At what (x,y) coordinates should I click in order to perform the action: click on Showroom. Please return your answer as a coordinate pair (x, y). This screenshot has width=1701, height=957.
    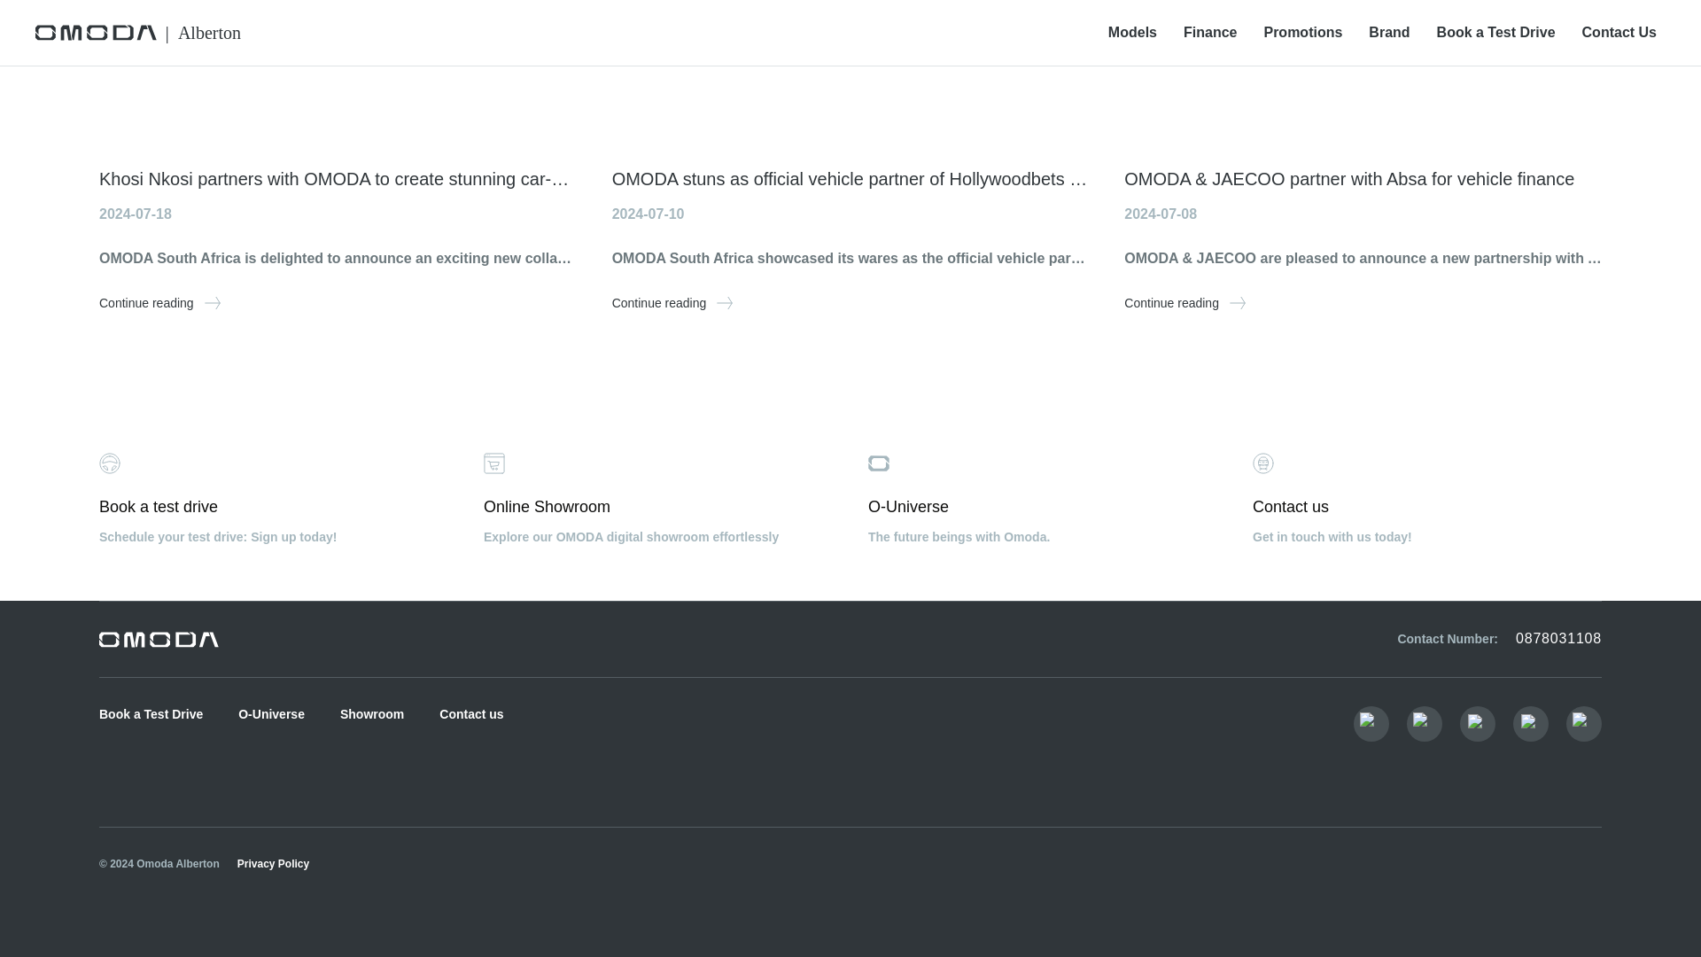
    Looking at the image, I should click on (1184, 302).